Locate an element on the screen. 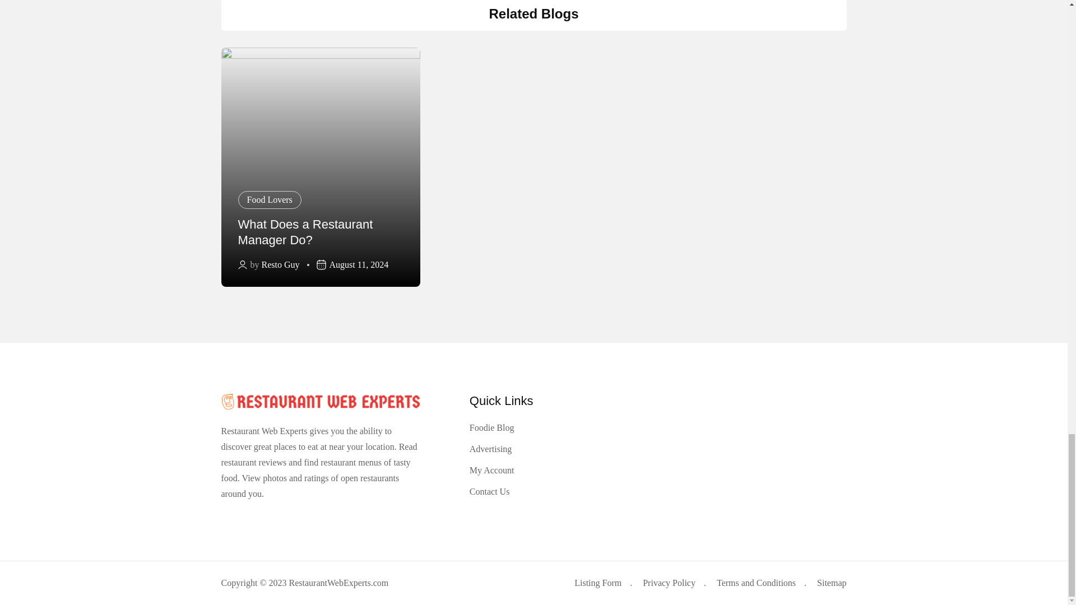  Advertising is located at coordinates (490, 449).